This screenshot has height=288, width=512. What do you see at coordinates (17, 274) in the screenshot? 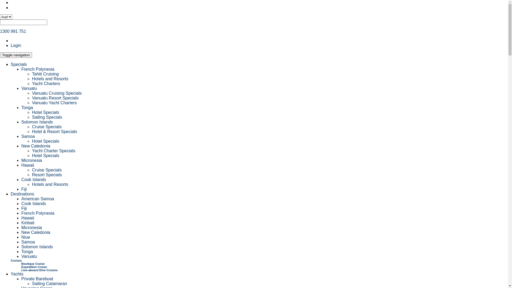
I see `Yachts` at bounding box center [17, 274].